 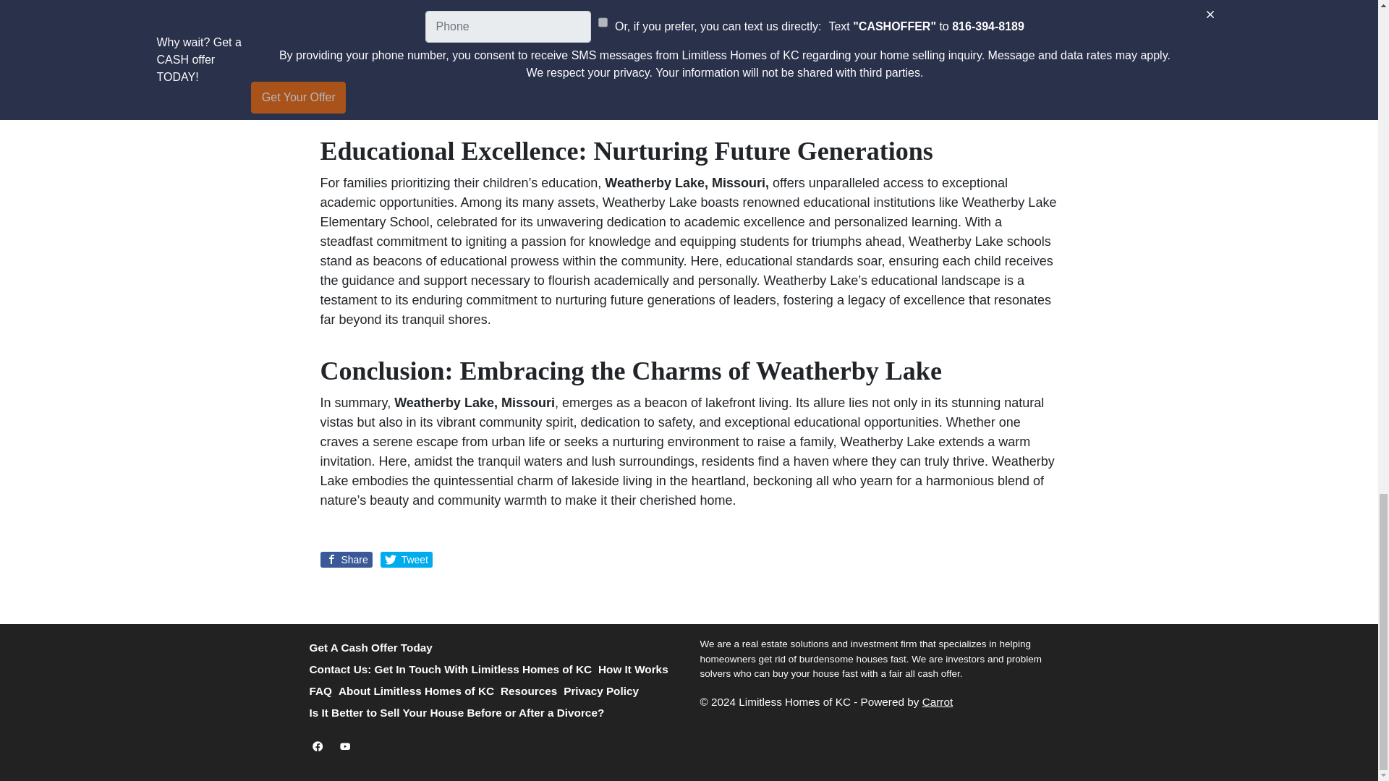 I want to click on How It Works, so click(x=637, y=670).